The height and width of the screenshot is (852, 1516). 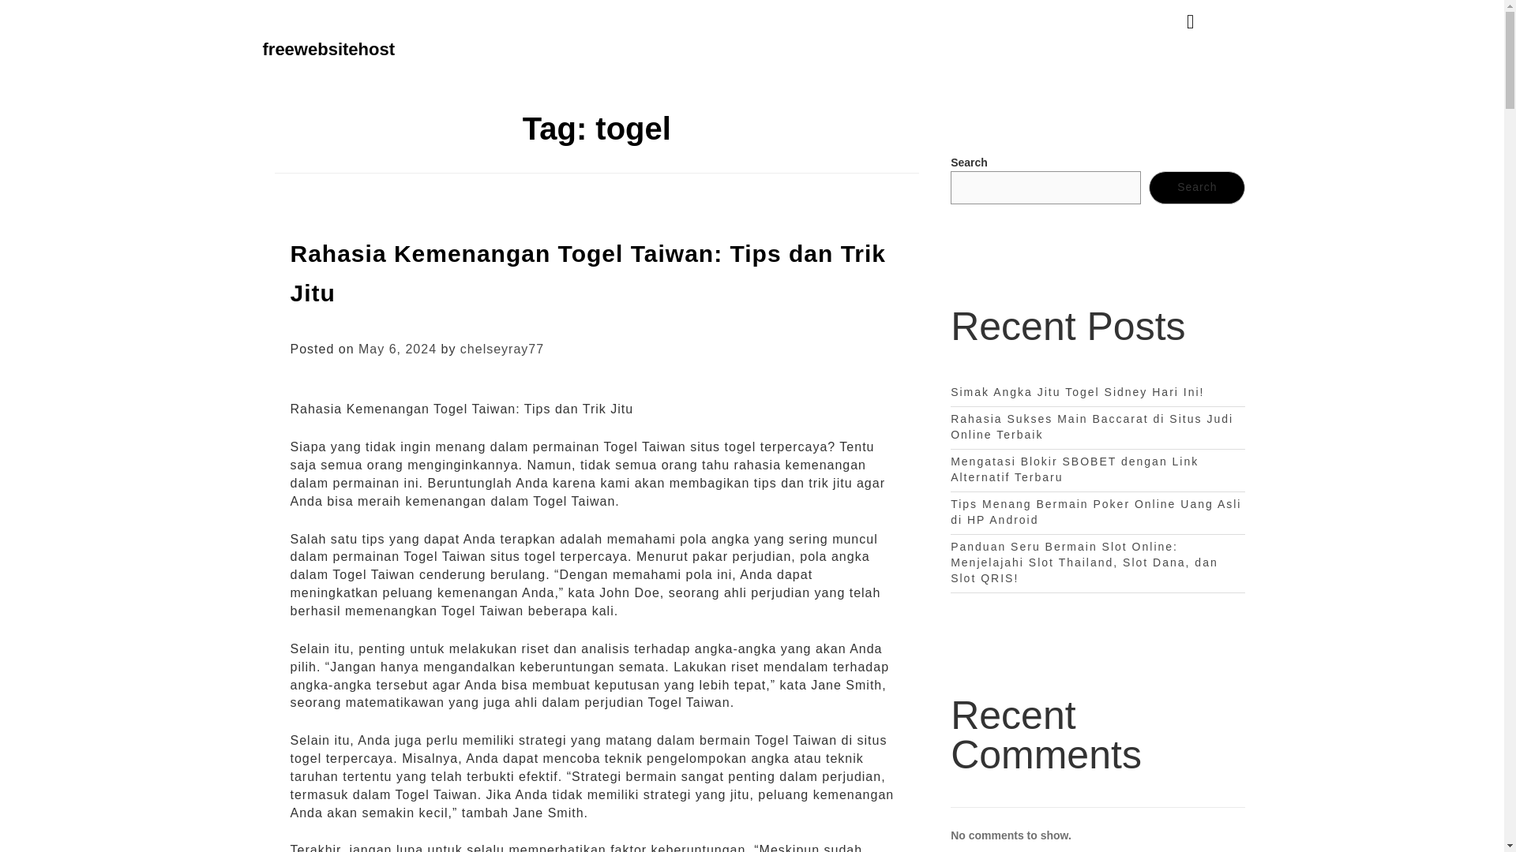 I want to click on chelseyray77, so click(x=502, y=349).